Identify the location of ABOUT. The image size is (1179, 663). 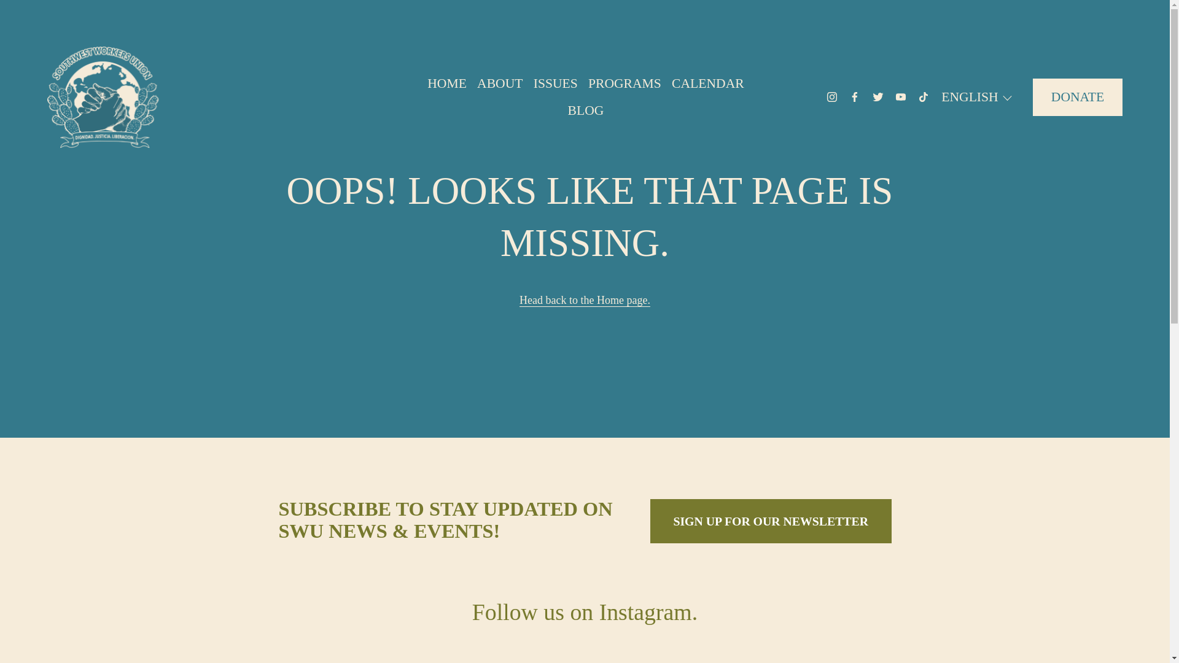
(500, 83).